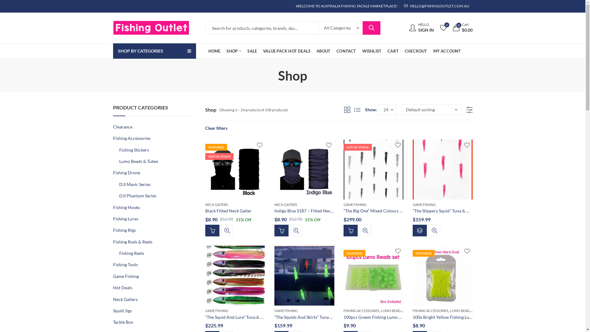  What do you see at coordinates (259, 251) in the screenshot?
I see `Add to Wishlist` at bounding box center [259, 251].